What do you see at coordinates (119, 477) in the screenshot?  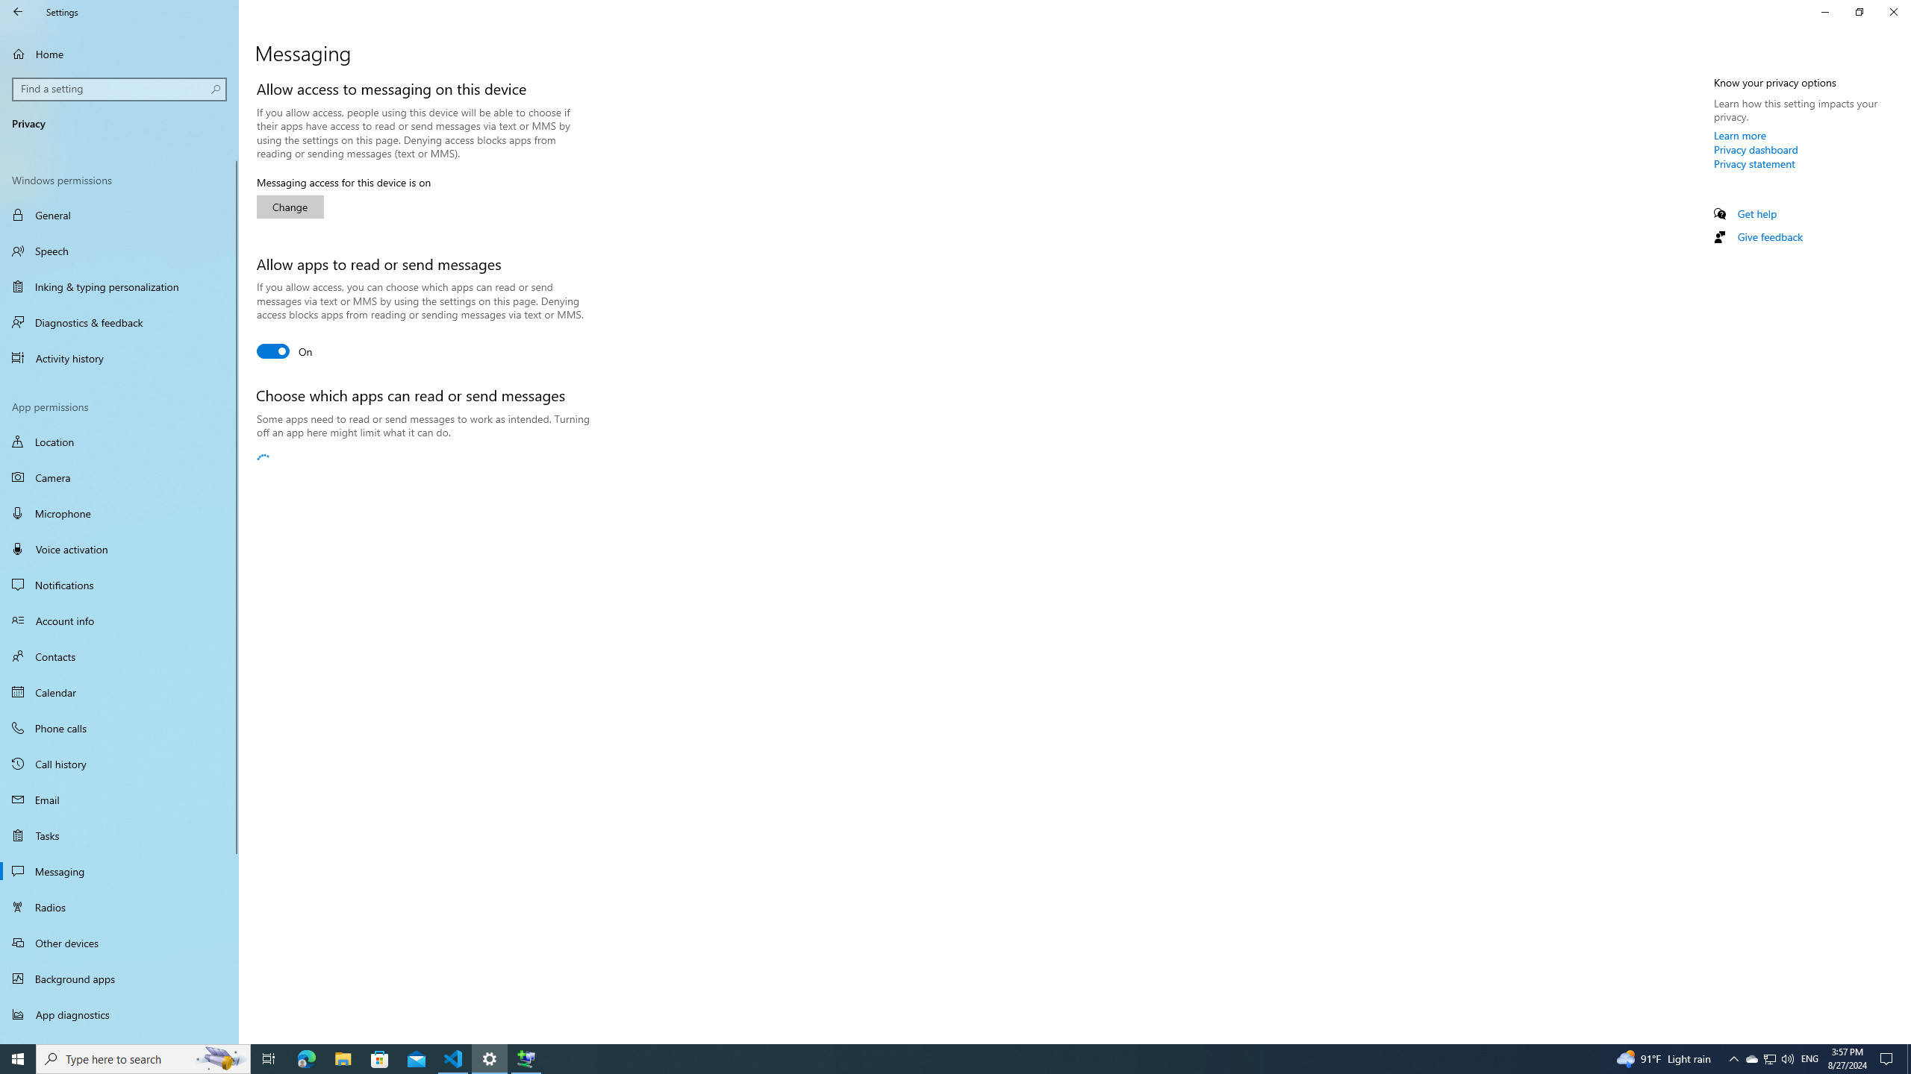 I see `Camera` at bounding box center [119, 477].